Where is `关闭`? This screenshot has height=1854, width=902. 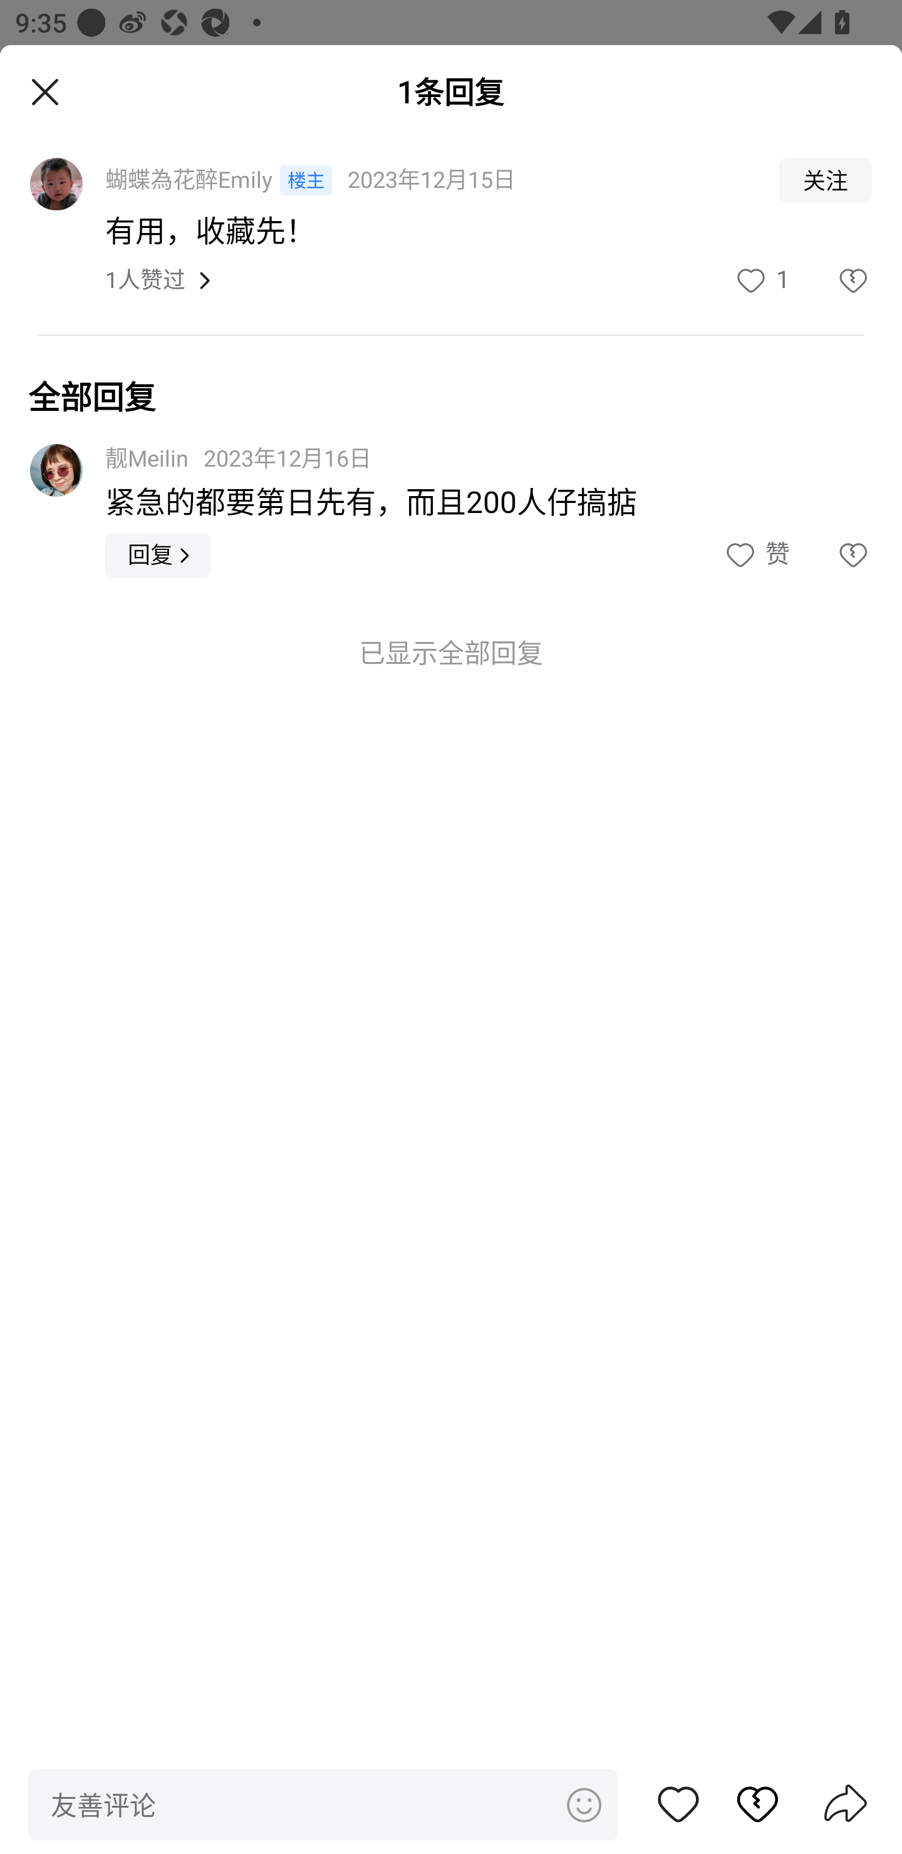
关闭 is located at coordinates (45, 93).